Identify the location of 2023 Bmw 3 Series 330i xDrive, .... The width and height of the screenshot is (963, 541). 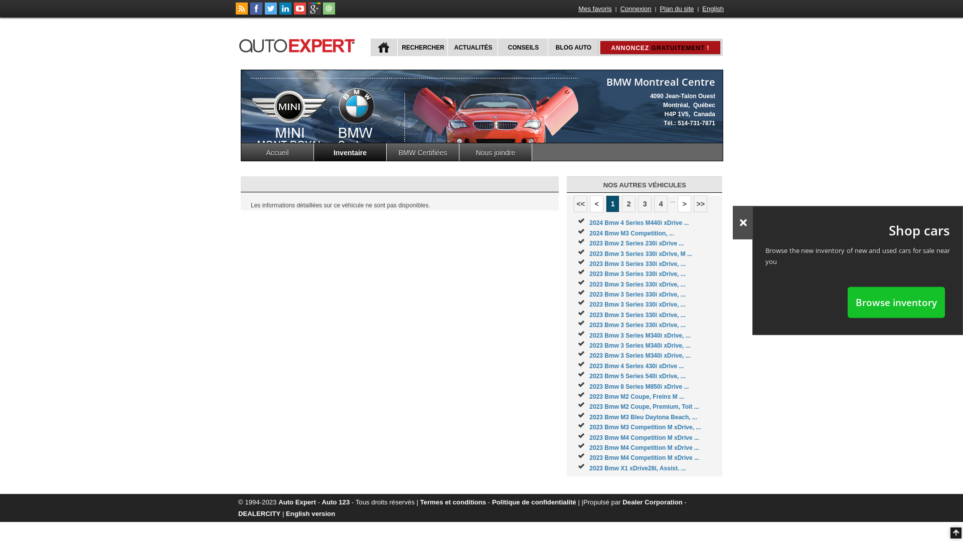
(637, 285).